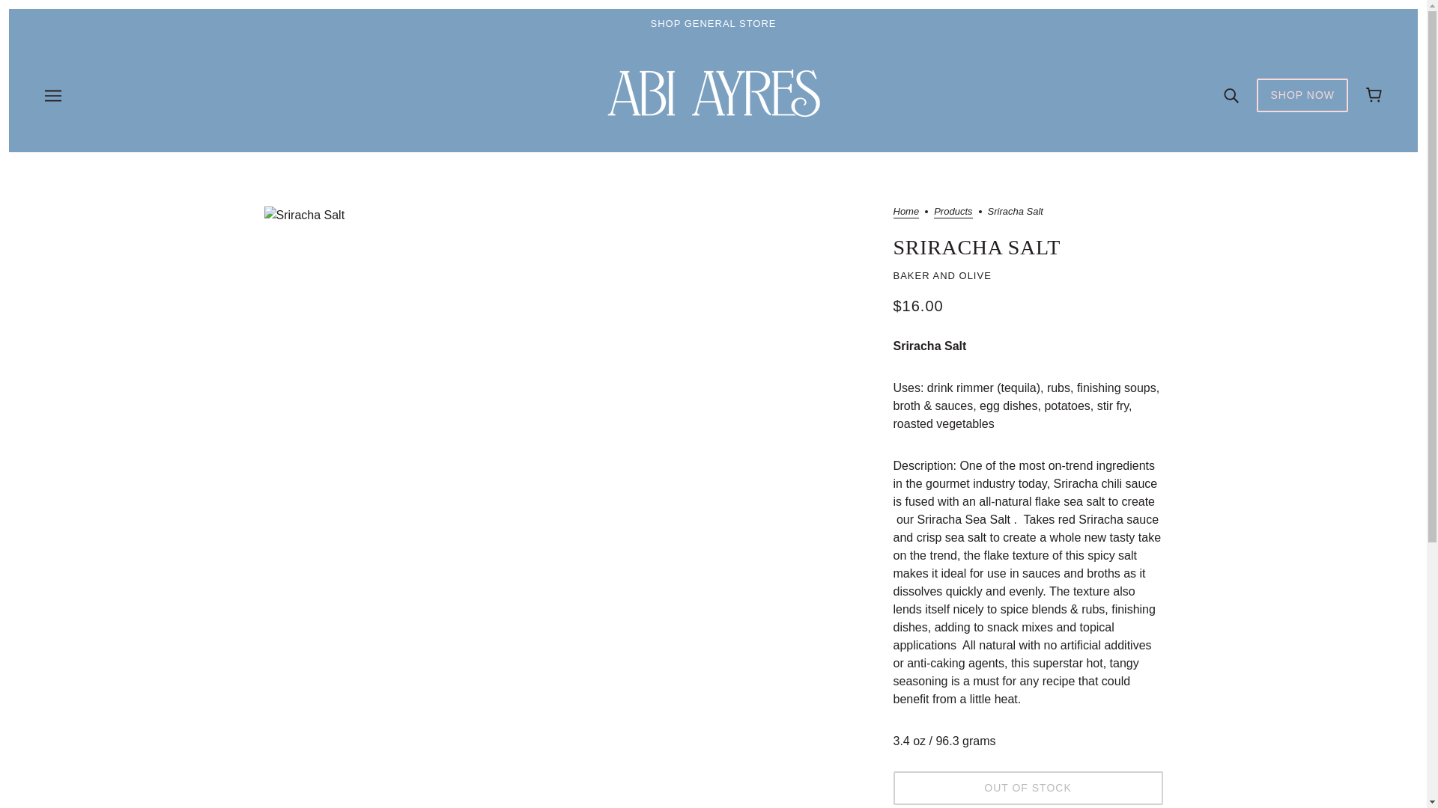  I want to click on SHOP GENERAL STORE, so click(713, 23).